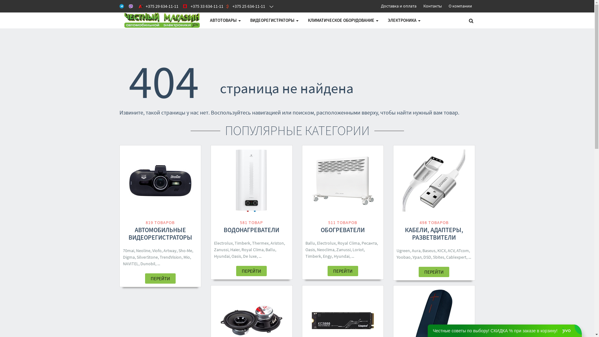 This screenshot has width=599, height=337. Describe the element at coordinates (148, 264) in the screenshot. I see `Dunobil` at that location.